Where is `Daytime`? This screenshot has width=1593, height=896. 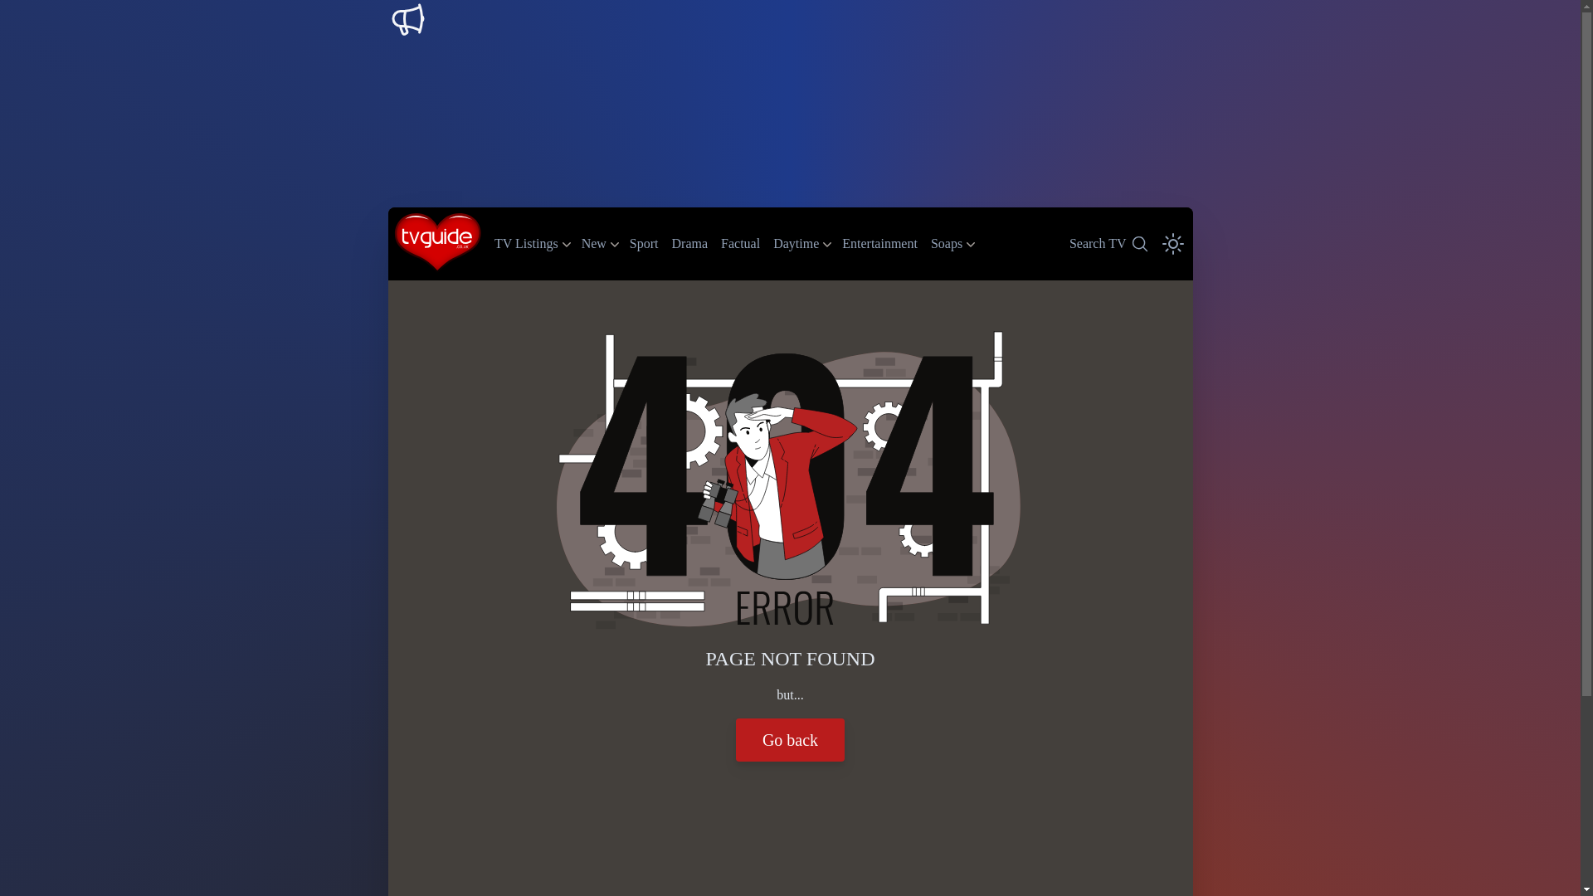 Daytime is located at coordinates (795, 244).